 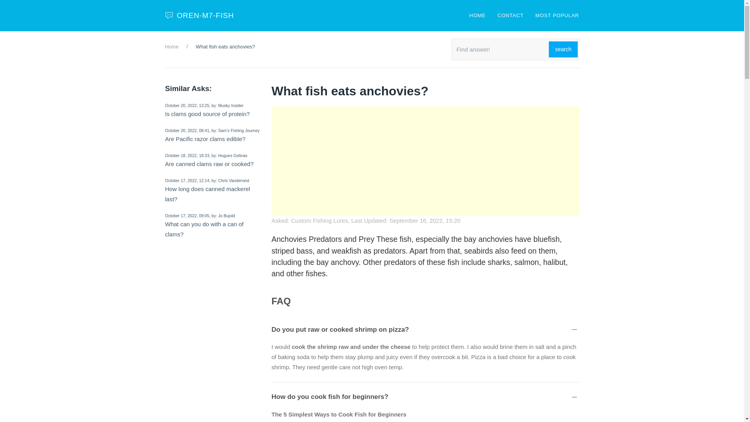 What do you see at coordinates (207, 114) in the screenshot?
I see `Is clams good source of protein?` at bounding box center [207, 114].